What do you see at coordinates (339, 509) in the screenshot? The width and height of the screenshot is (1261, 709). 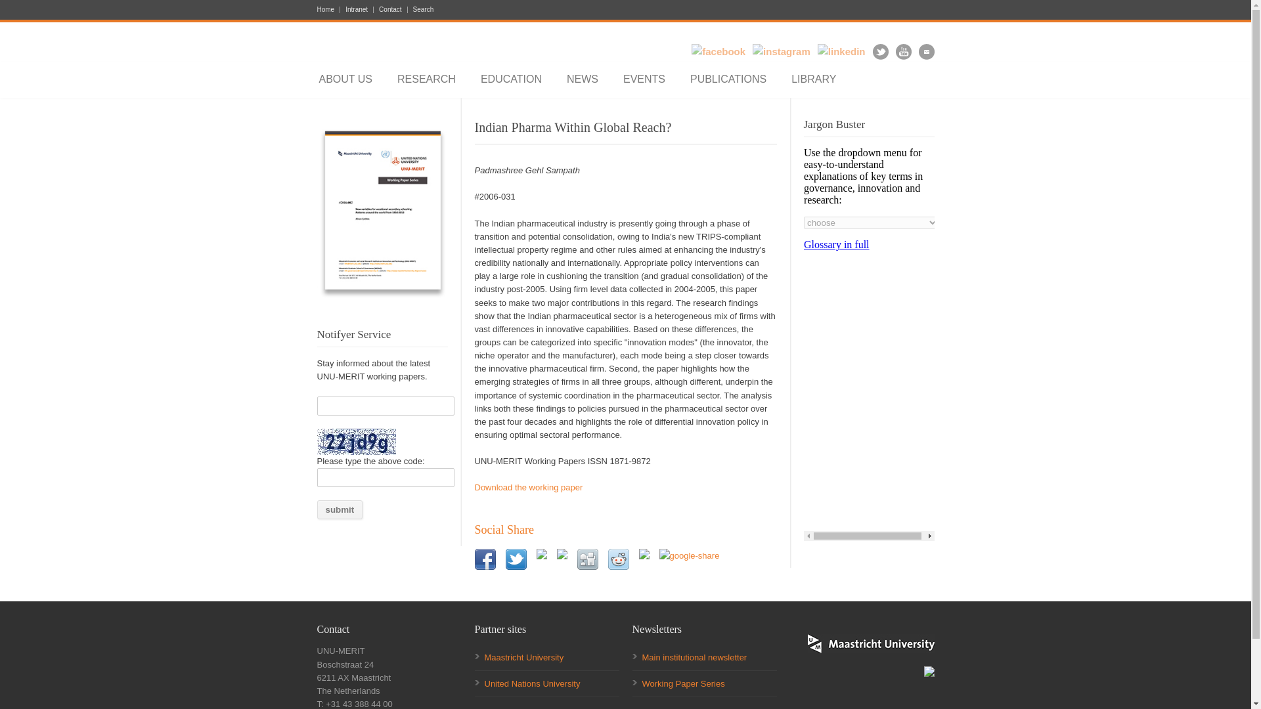 I see `submit` at bounding box center [339, 509].